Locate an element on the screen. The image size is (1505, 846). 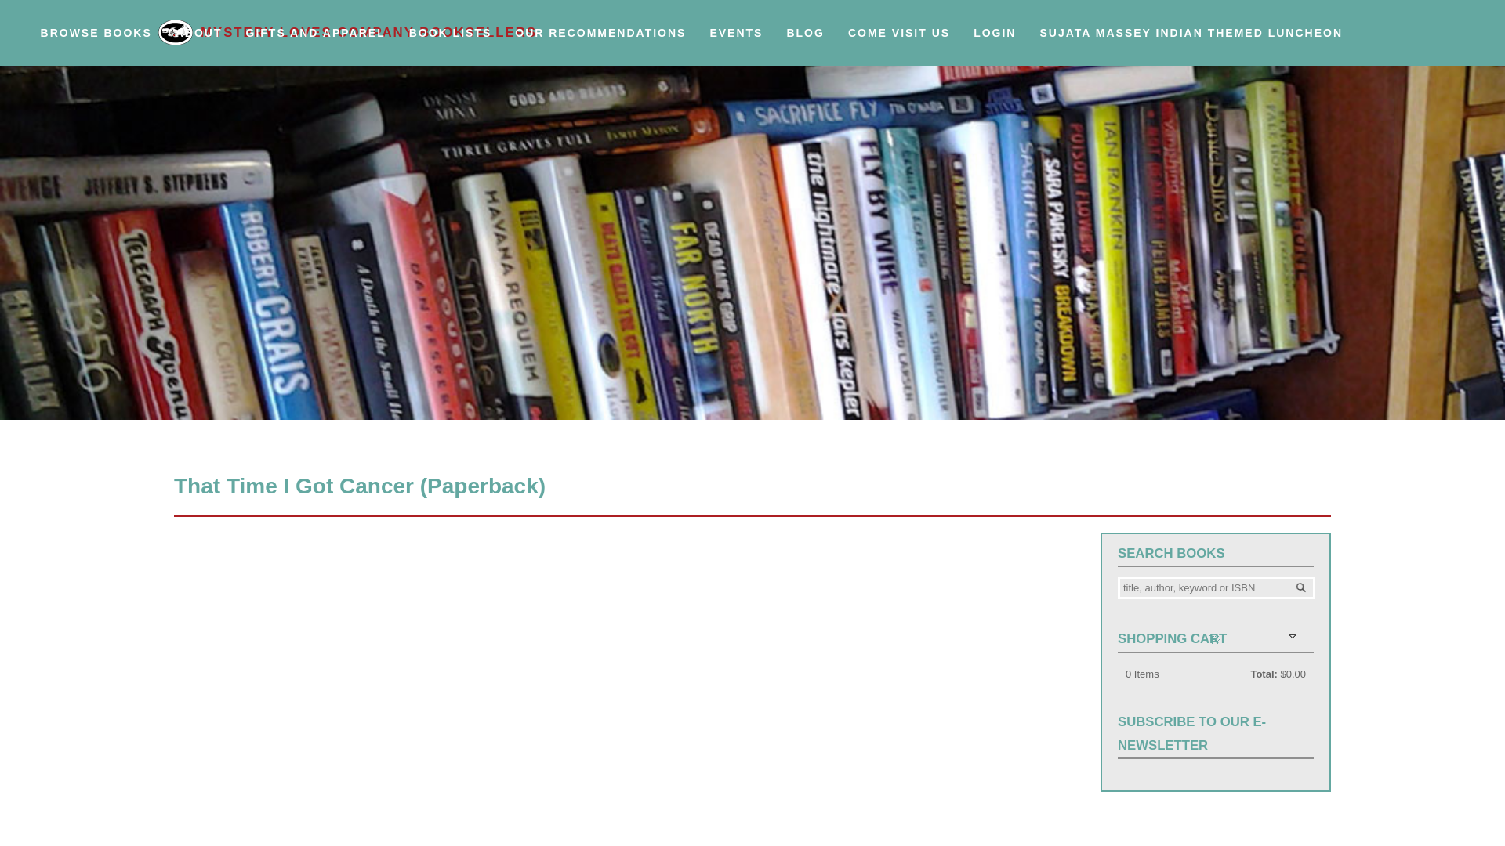
GIFTS AND APPAREL is located at coordinates (315, 42).